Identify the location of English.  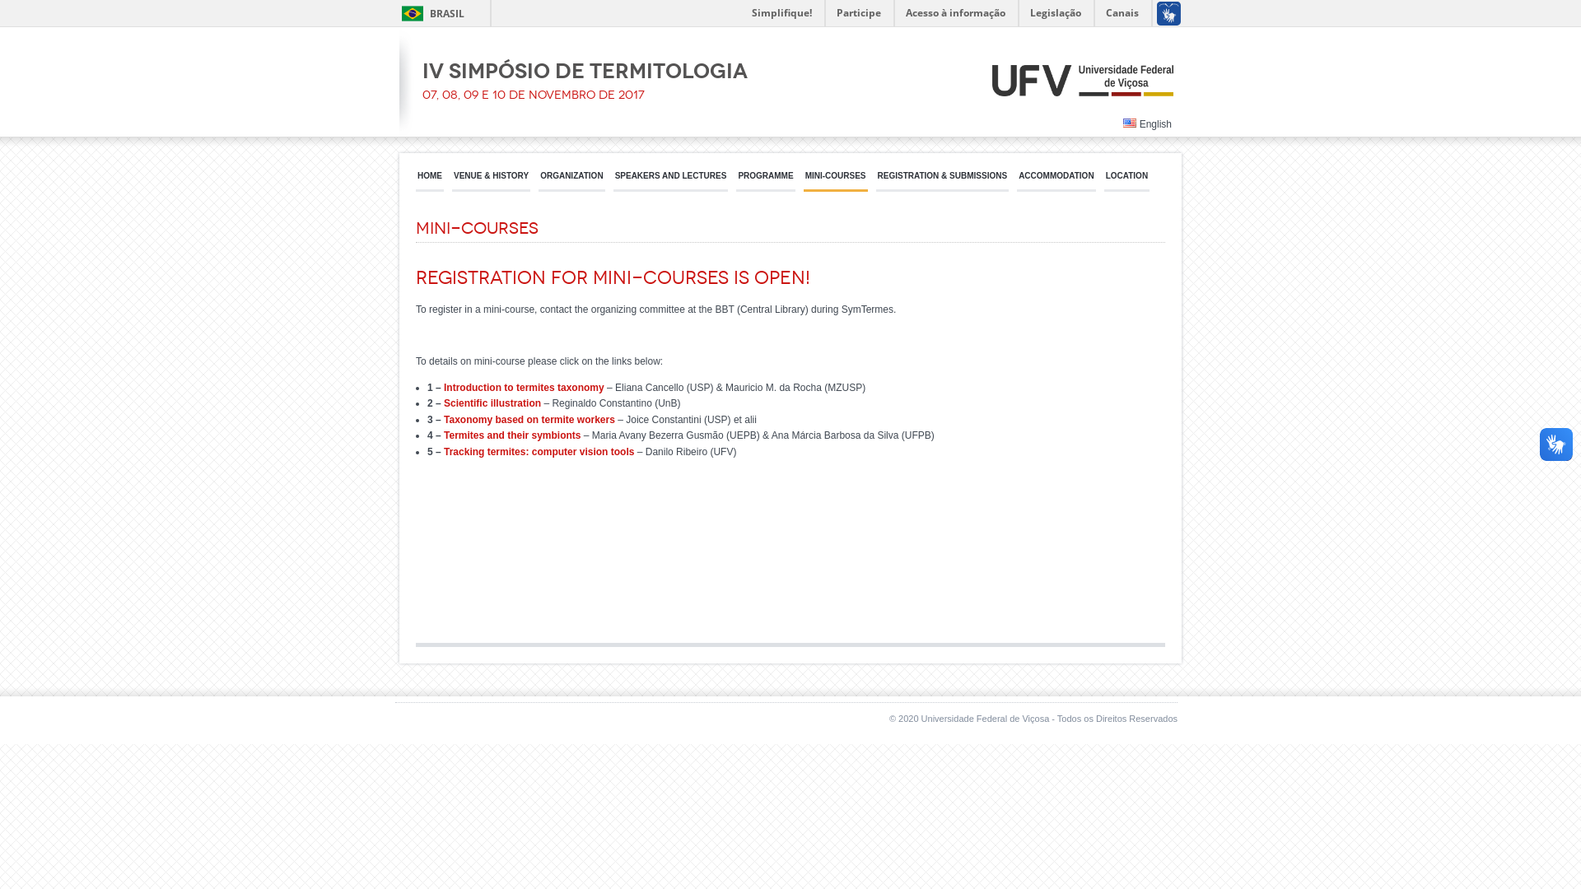
(1148, 124).